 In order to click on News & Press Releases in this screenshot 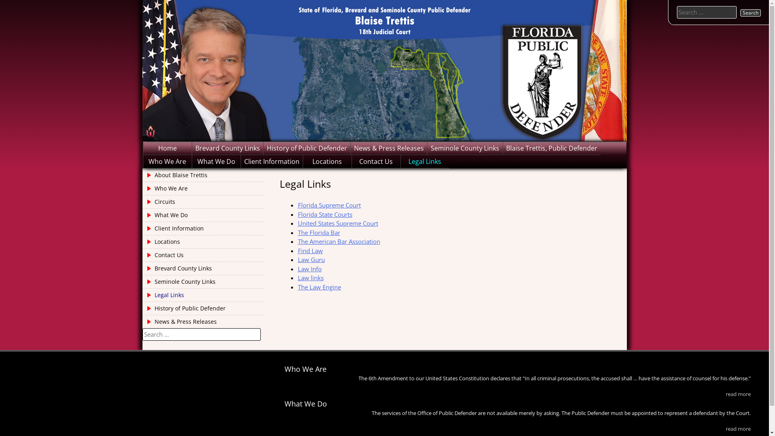, I will do `click(203, 322)`.